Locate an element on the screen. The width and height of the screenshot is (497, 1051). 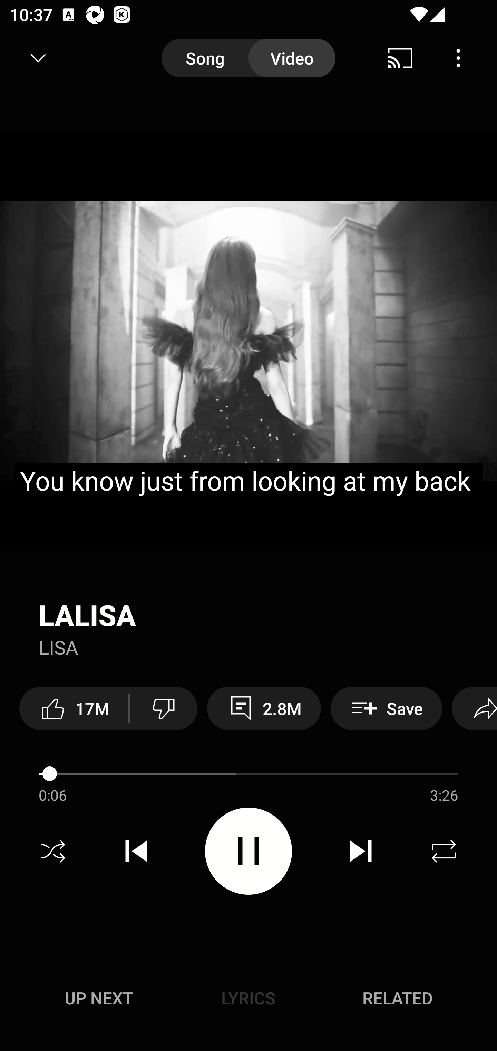
Related RELATED is located at coordinates (398, 998).